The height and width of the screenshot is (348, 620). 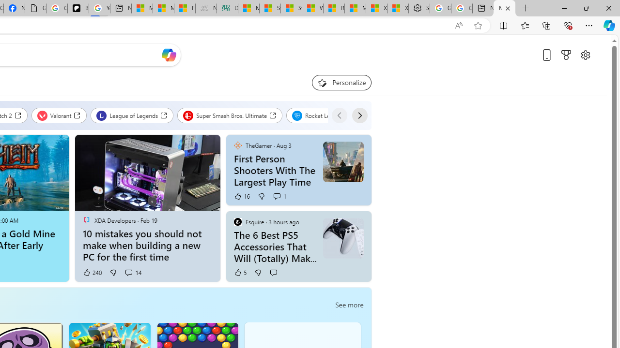 What do you see at coordinates (86, 220) in the screenshot?
I see `XDA Developers` at bounding box center [86, 220].